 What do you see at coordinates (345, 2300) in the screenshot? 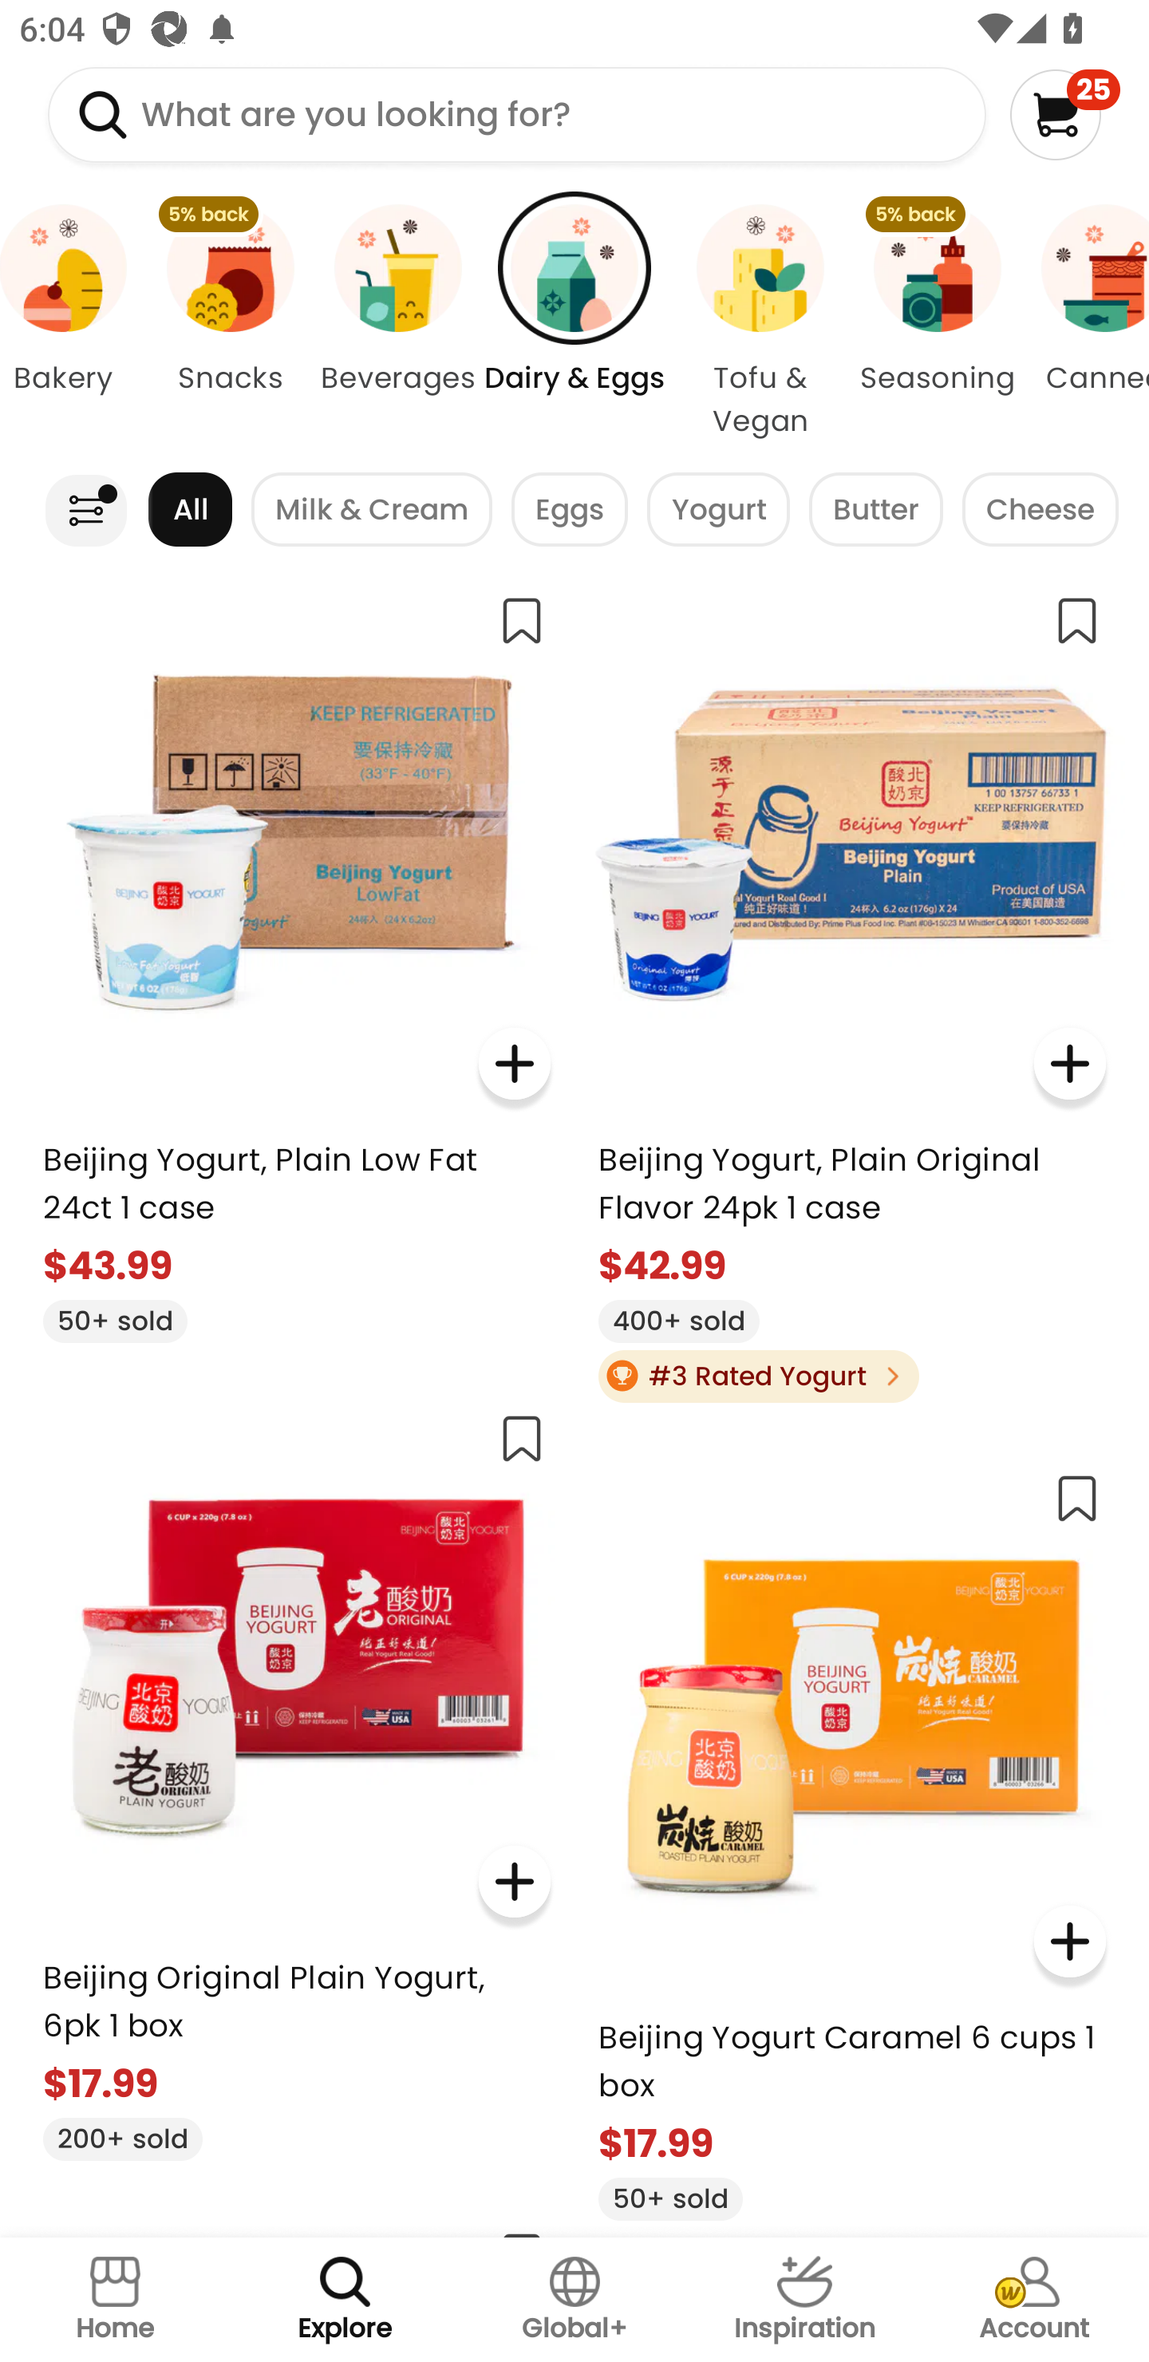
I see `Explore` at bounding box center [345, 2300].